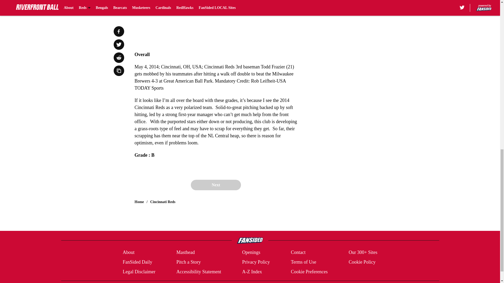 The height and width of the screenshot is (283, 504). I want to click on Cookie Preferences, so click(309, 271).